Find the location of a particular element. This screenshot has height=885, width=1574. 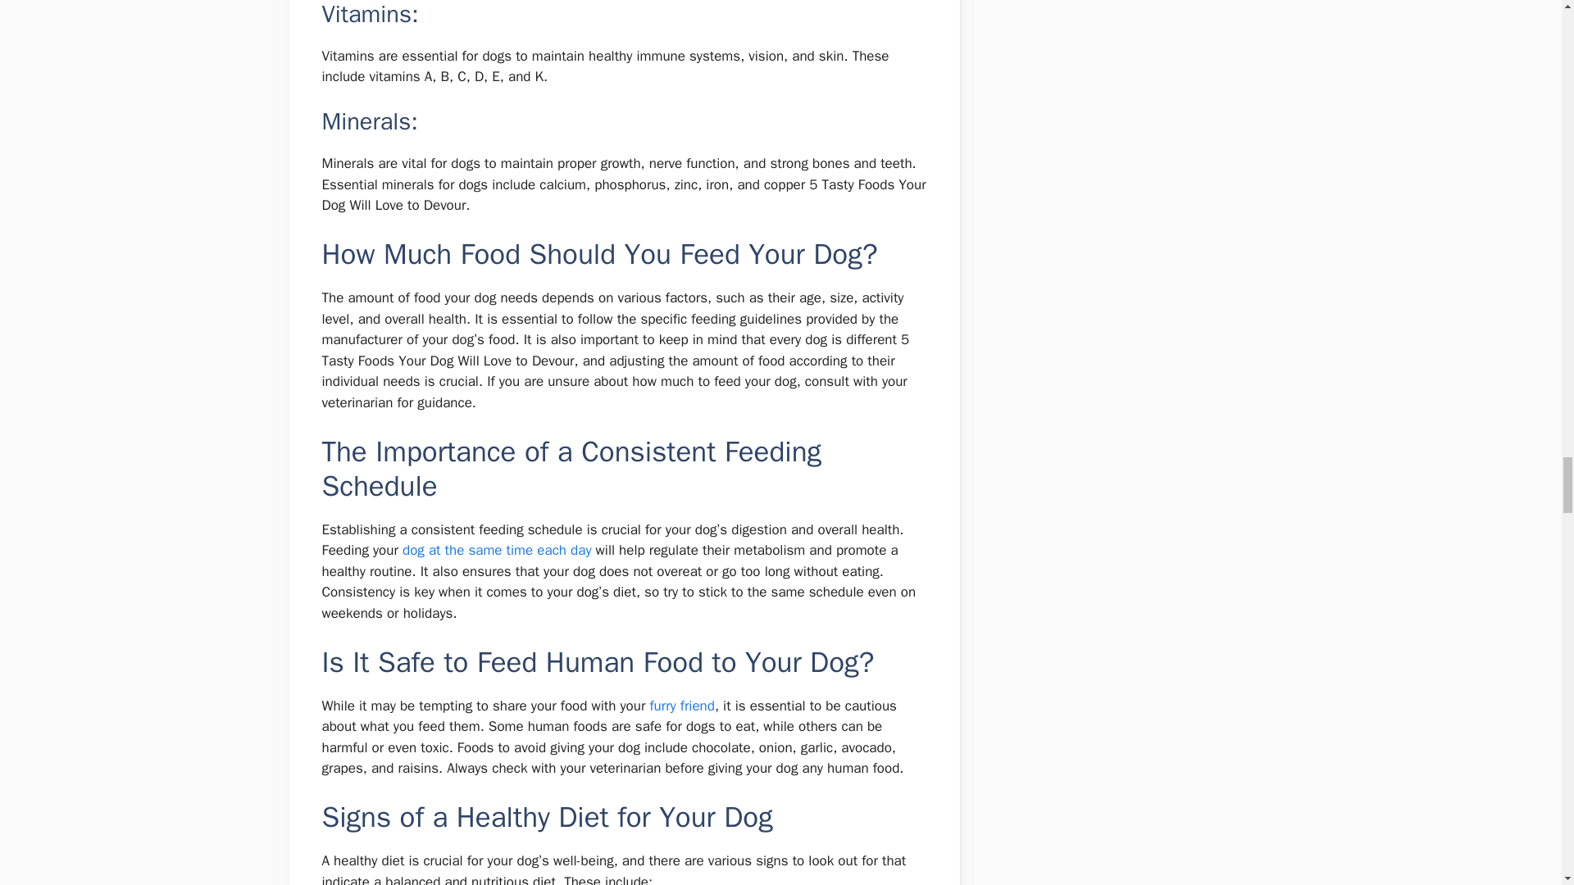

furry friend is located at coordinates (681, 706).